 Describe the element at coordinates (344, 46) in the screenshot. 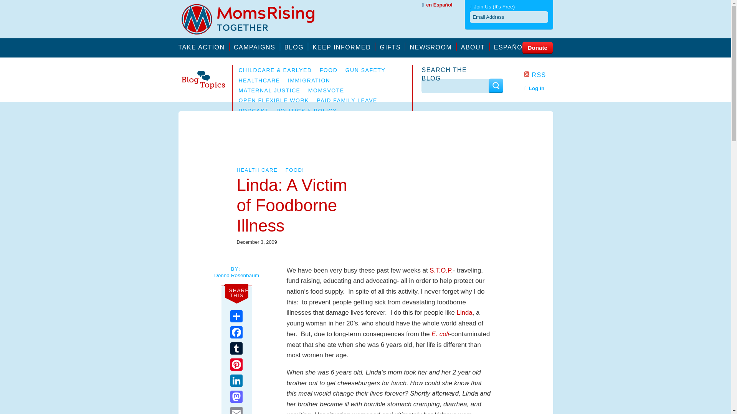

I see `KEEP INFORMED` at that location.